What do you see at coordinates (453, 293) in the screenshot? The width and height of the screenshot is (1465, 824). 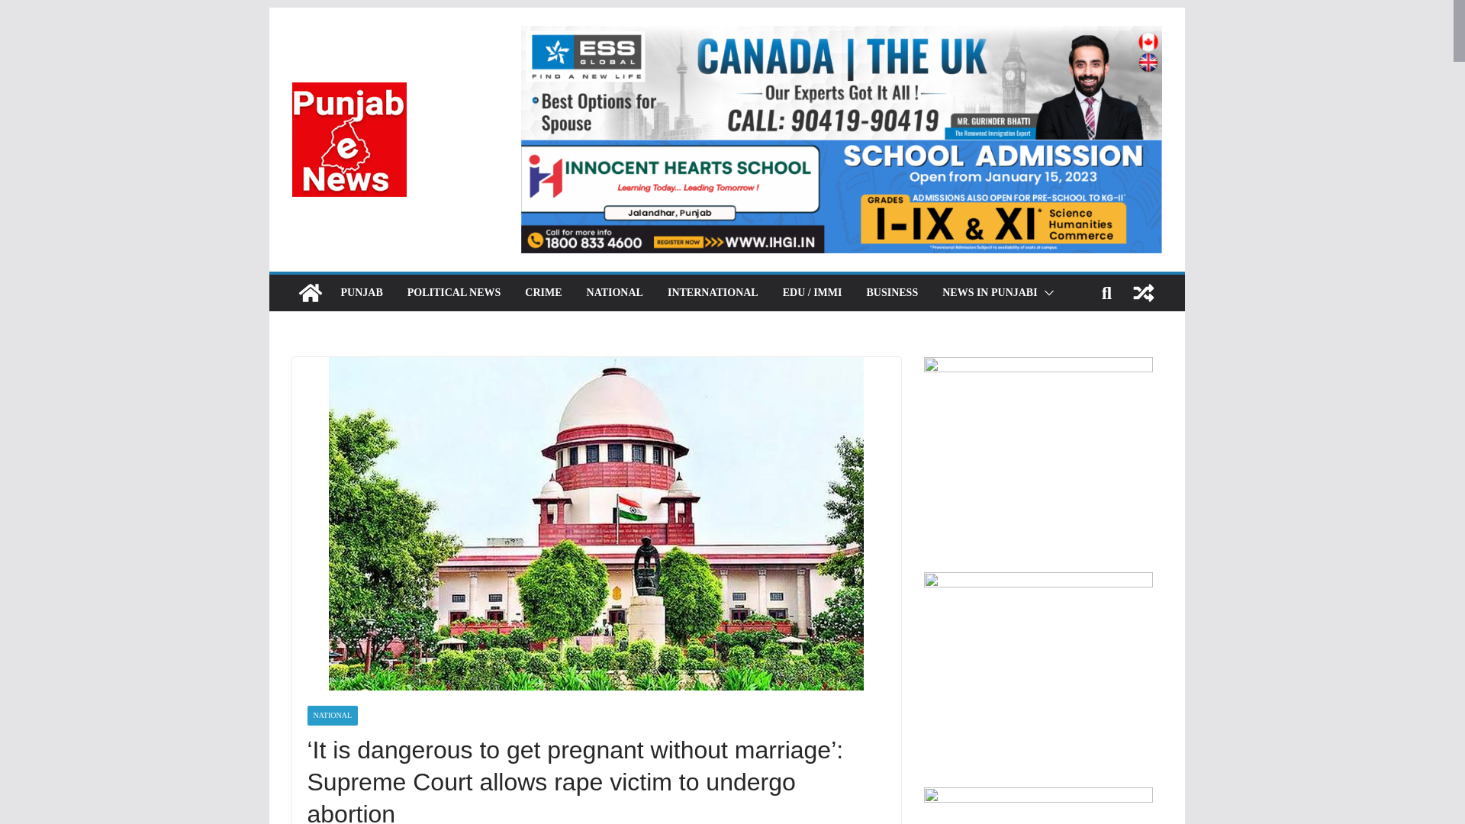 I see `POLITICAL NEWS` at bounding box center [453, 293].